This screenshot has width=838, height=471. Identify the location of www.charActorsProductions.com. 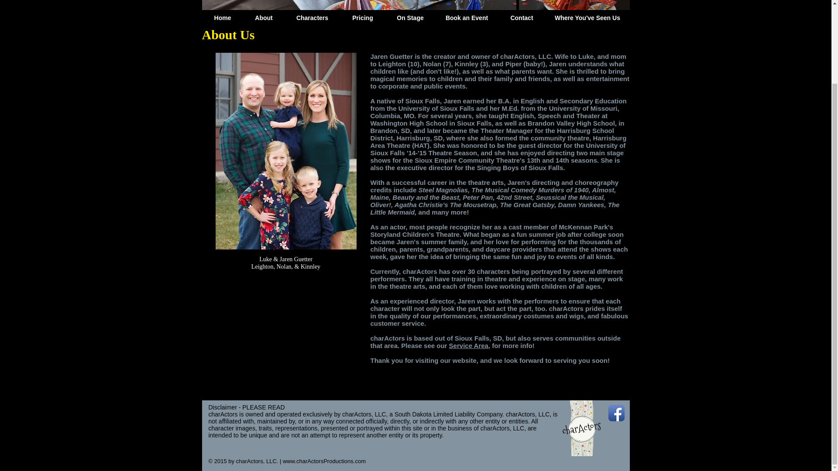
(324, 461).